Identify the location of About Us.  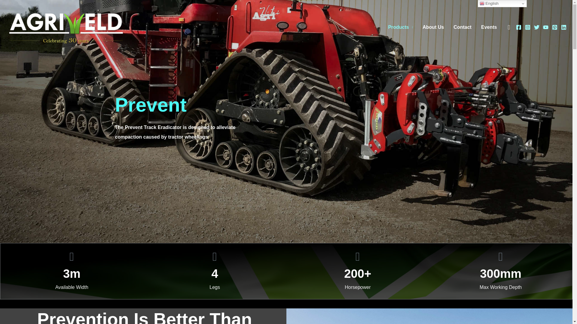
(433, 27).